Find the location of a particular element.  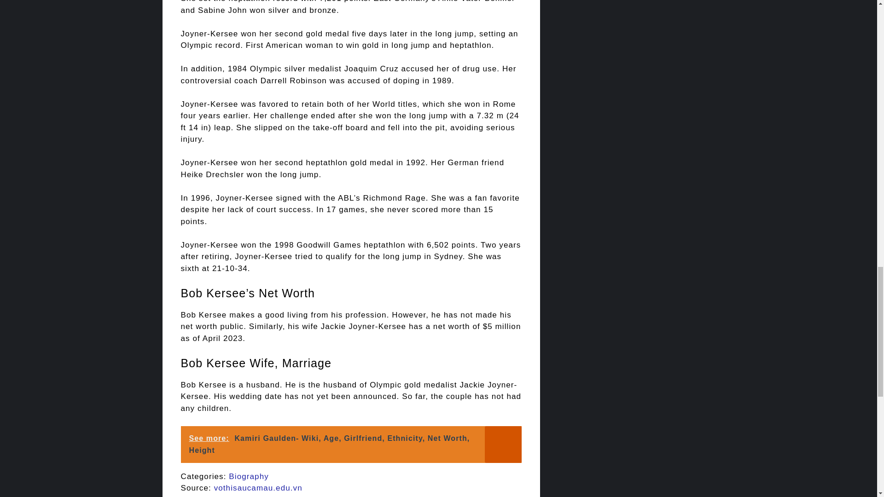

Biography is located at coordinates (249, 477).